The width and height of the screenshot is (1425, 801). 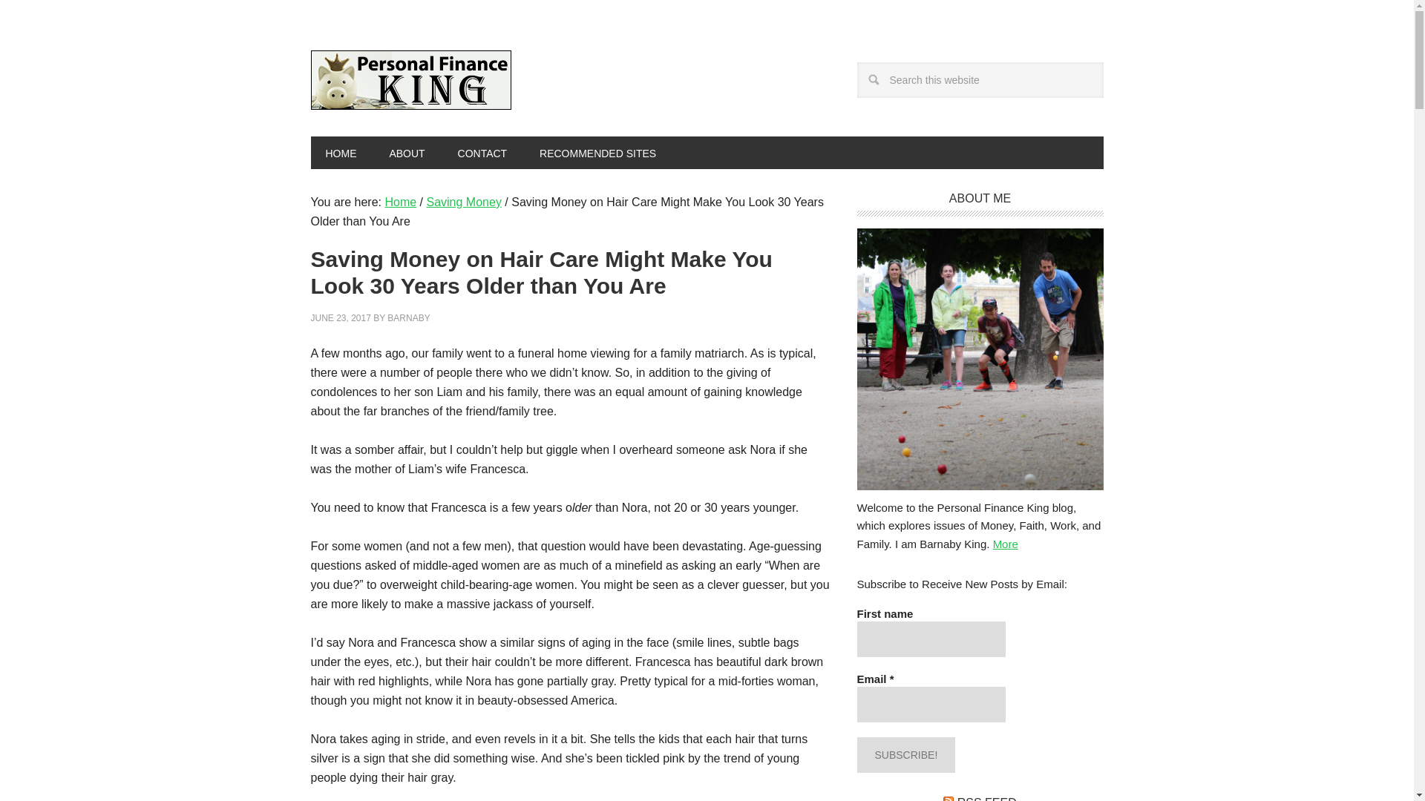 What do you see at coordinates (410, 80) in the screenshot?
I see `PERSONAL FINANCE KING` at bounding box center [410, 80].